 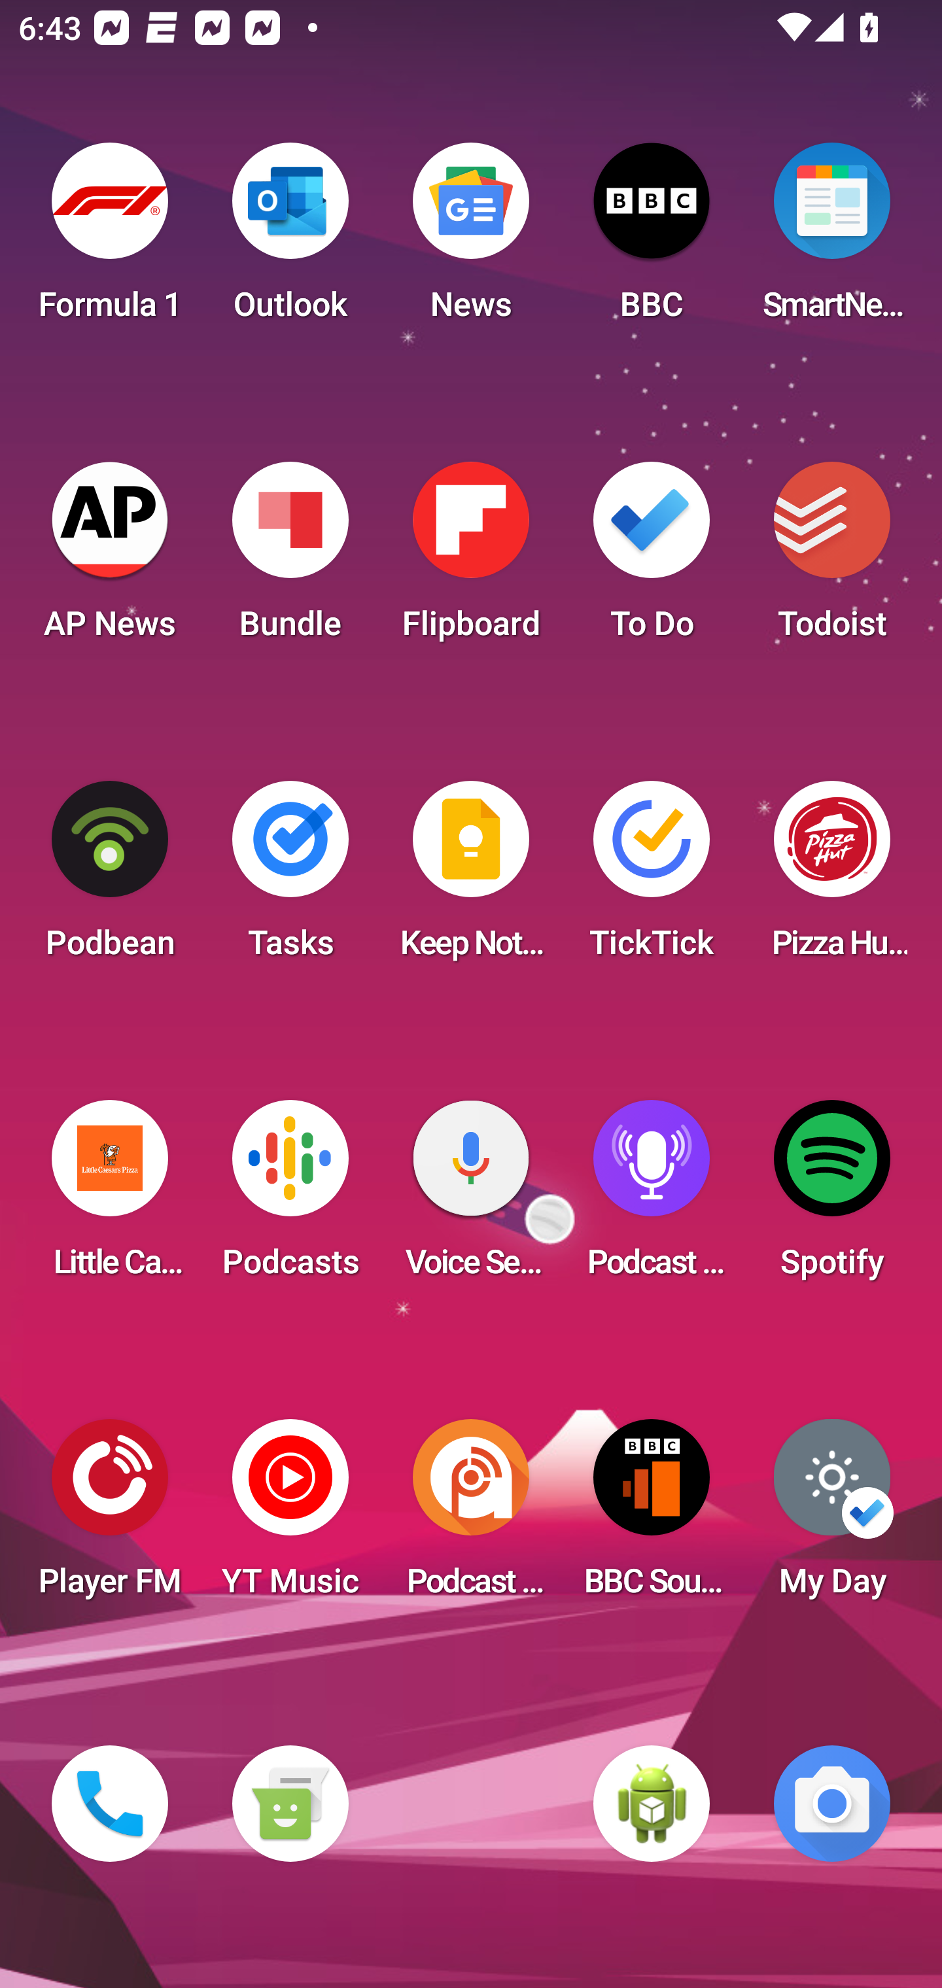 What do you see at coordinates (652, 1197) in the screenshot?
I see `Podcast Player` at bounding box center [652, 1197].